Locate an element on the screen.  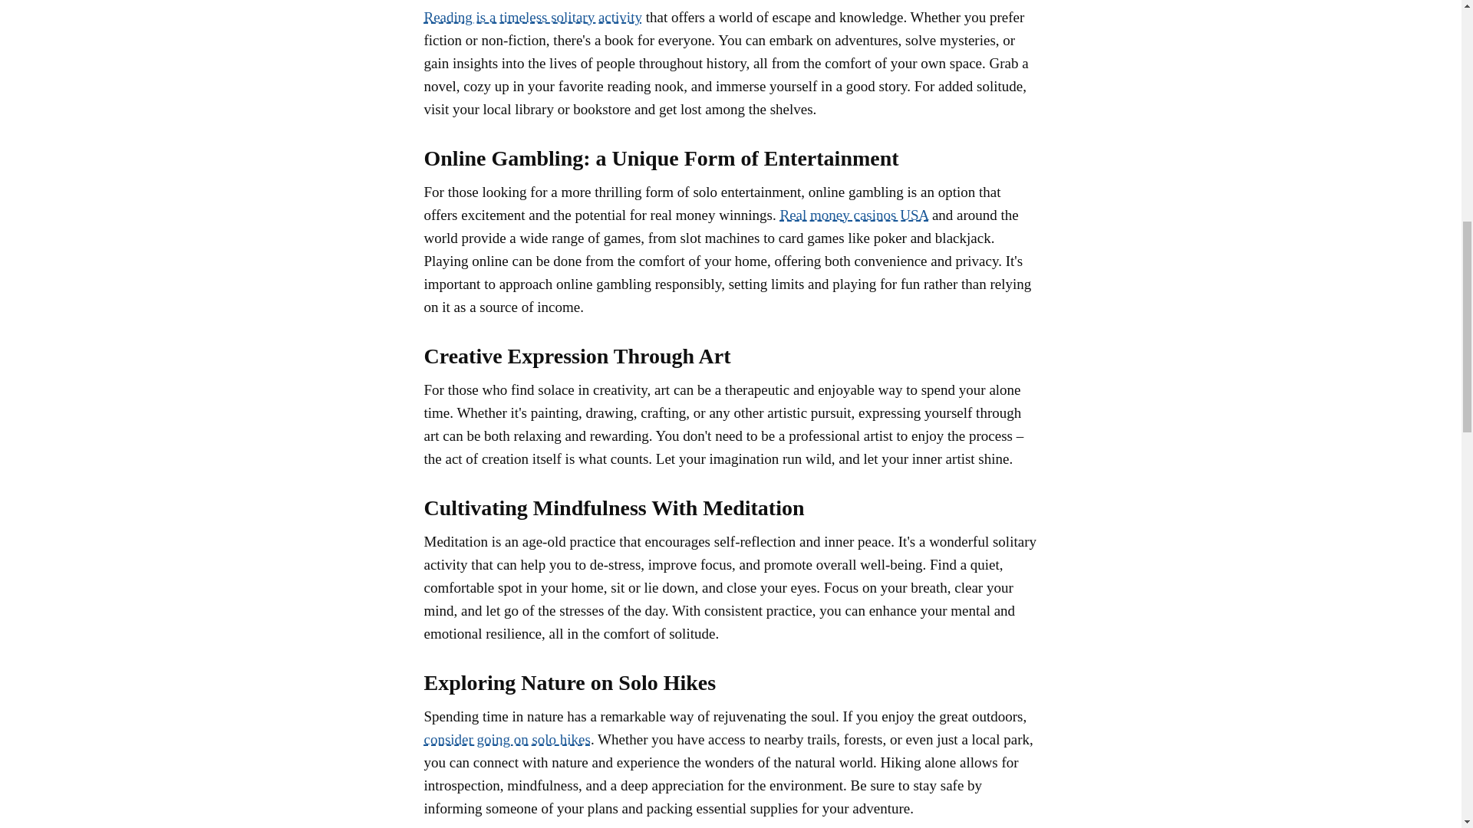
Reading is a timeless solitary activity is located at coordinates (532, 17).